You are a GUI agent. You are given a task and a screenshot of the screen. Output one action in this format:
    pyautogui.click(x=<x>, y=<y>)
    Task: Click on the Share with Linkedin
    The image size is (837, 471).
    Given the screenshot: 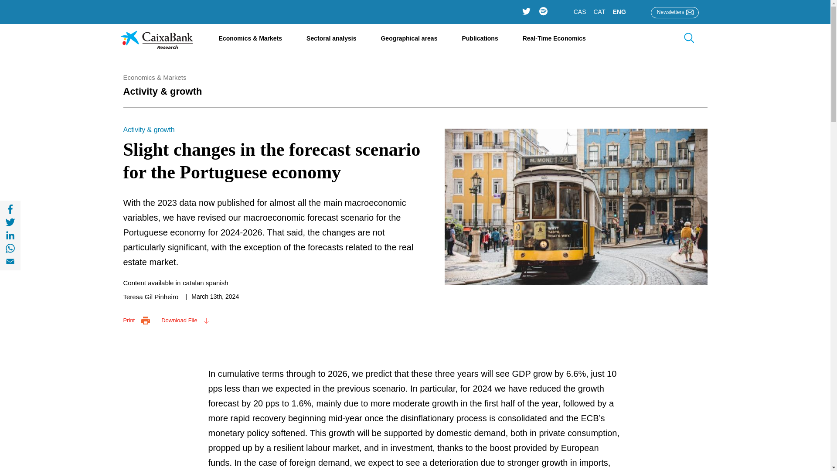 What is the action you would take?
    pyautogui.click(x=10, y=235)
    